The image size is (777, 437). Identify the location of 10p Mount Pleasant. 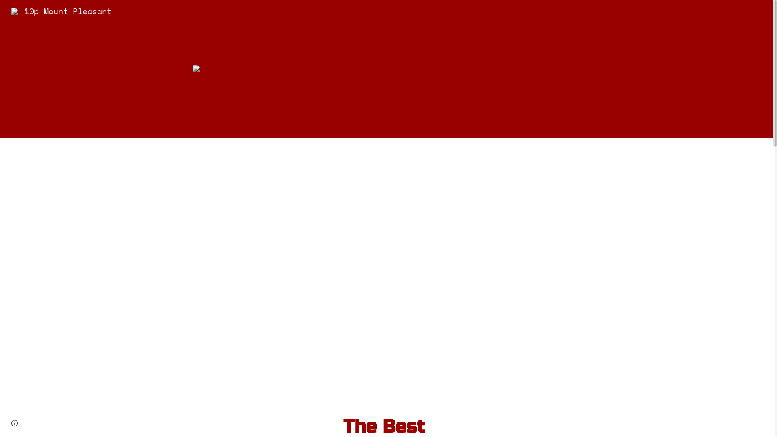
(62, 11).